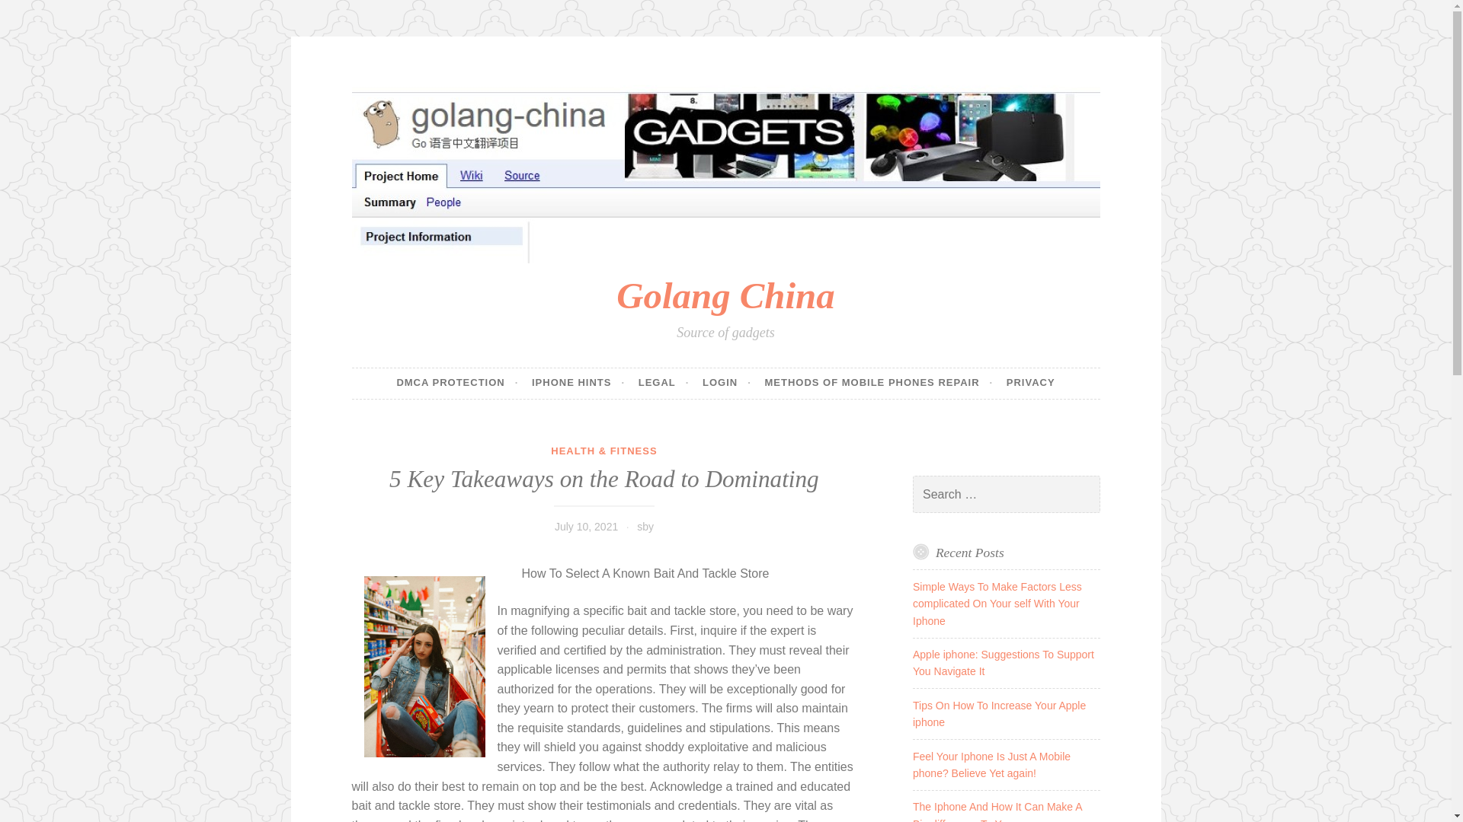  I want to click on PRIVACY, so click(1030, 383).